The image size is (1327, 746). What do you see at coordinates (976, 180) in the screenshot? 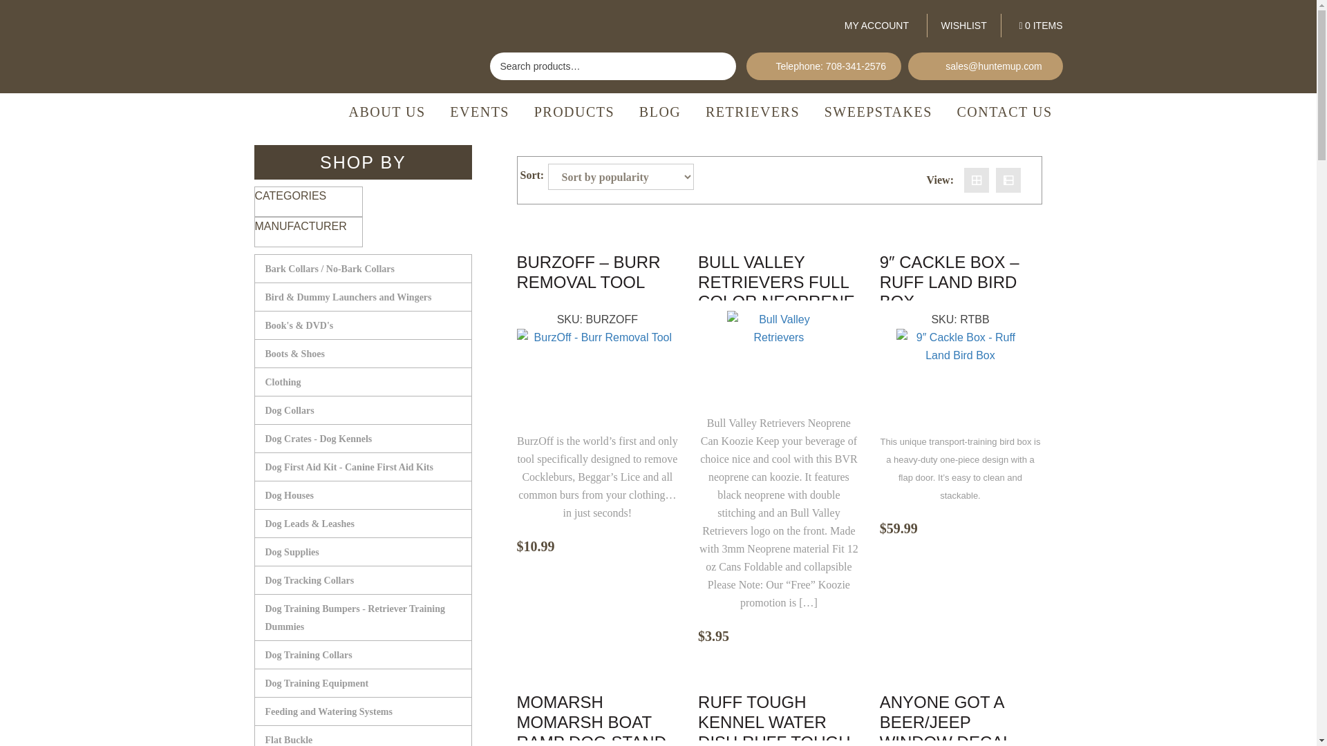
I see `Grid view` at bounding box center [976, 180].